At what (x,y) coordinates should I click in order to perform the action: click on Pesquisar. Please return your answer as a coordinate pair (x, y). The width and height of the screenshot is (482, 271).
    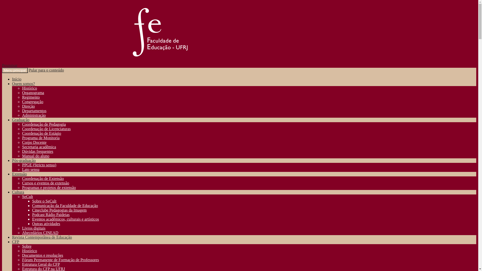
    Looking at the image, I should click on (10, 65).